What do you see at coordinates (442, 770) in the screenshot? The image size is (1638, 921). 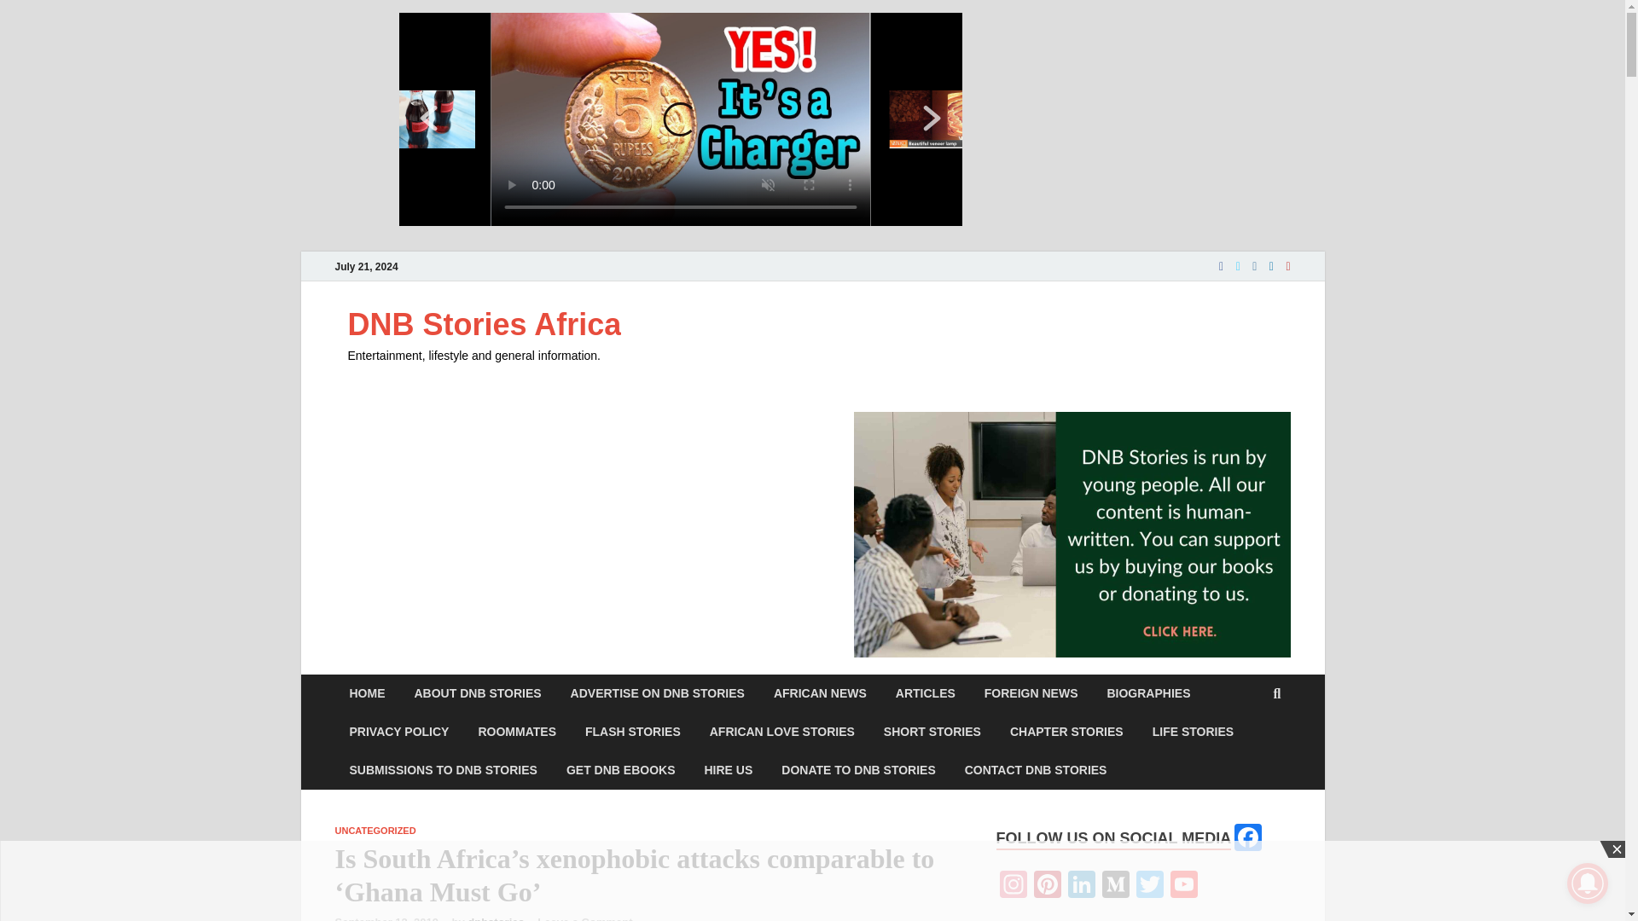 I see `SUBMISSIONS TO DNB STORIES` at bounding box center [442, 770].